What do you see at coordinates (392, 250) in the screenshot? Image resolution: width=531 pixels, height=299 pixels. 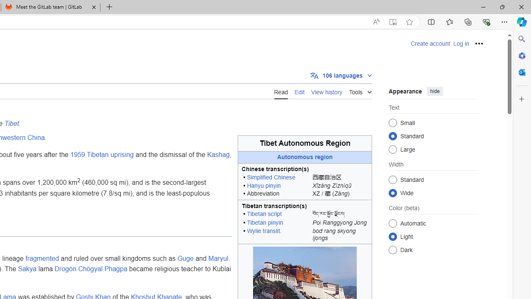 I see `Dark` at bounding box center [392, 250].